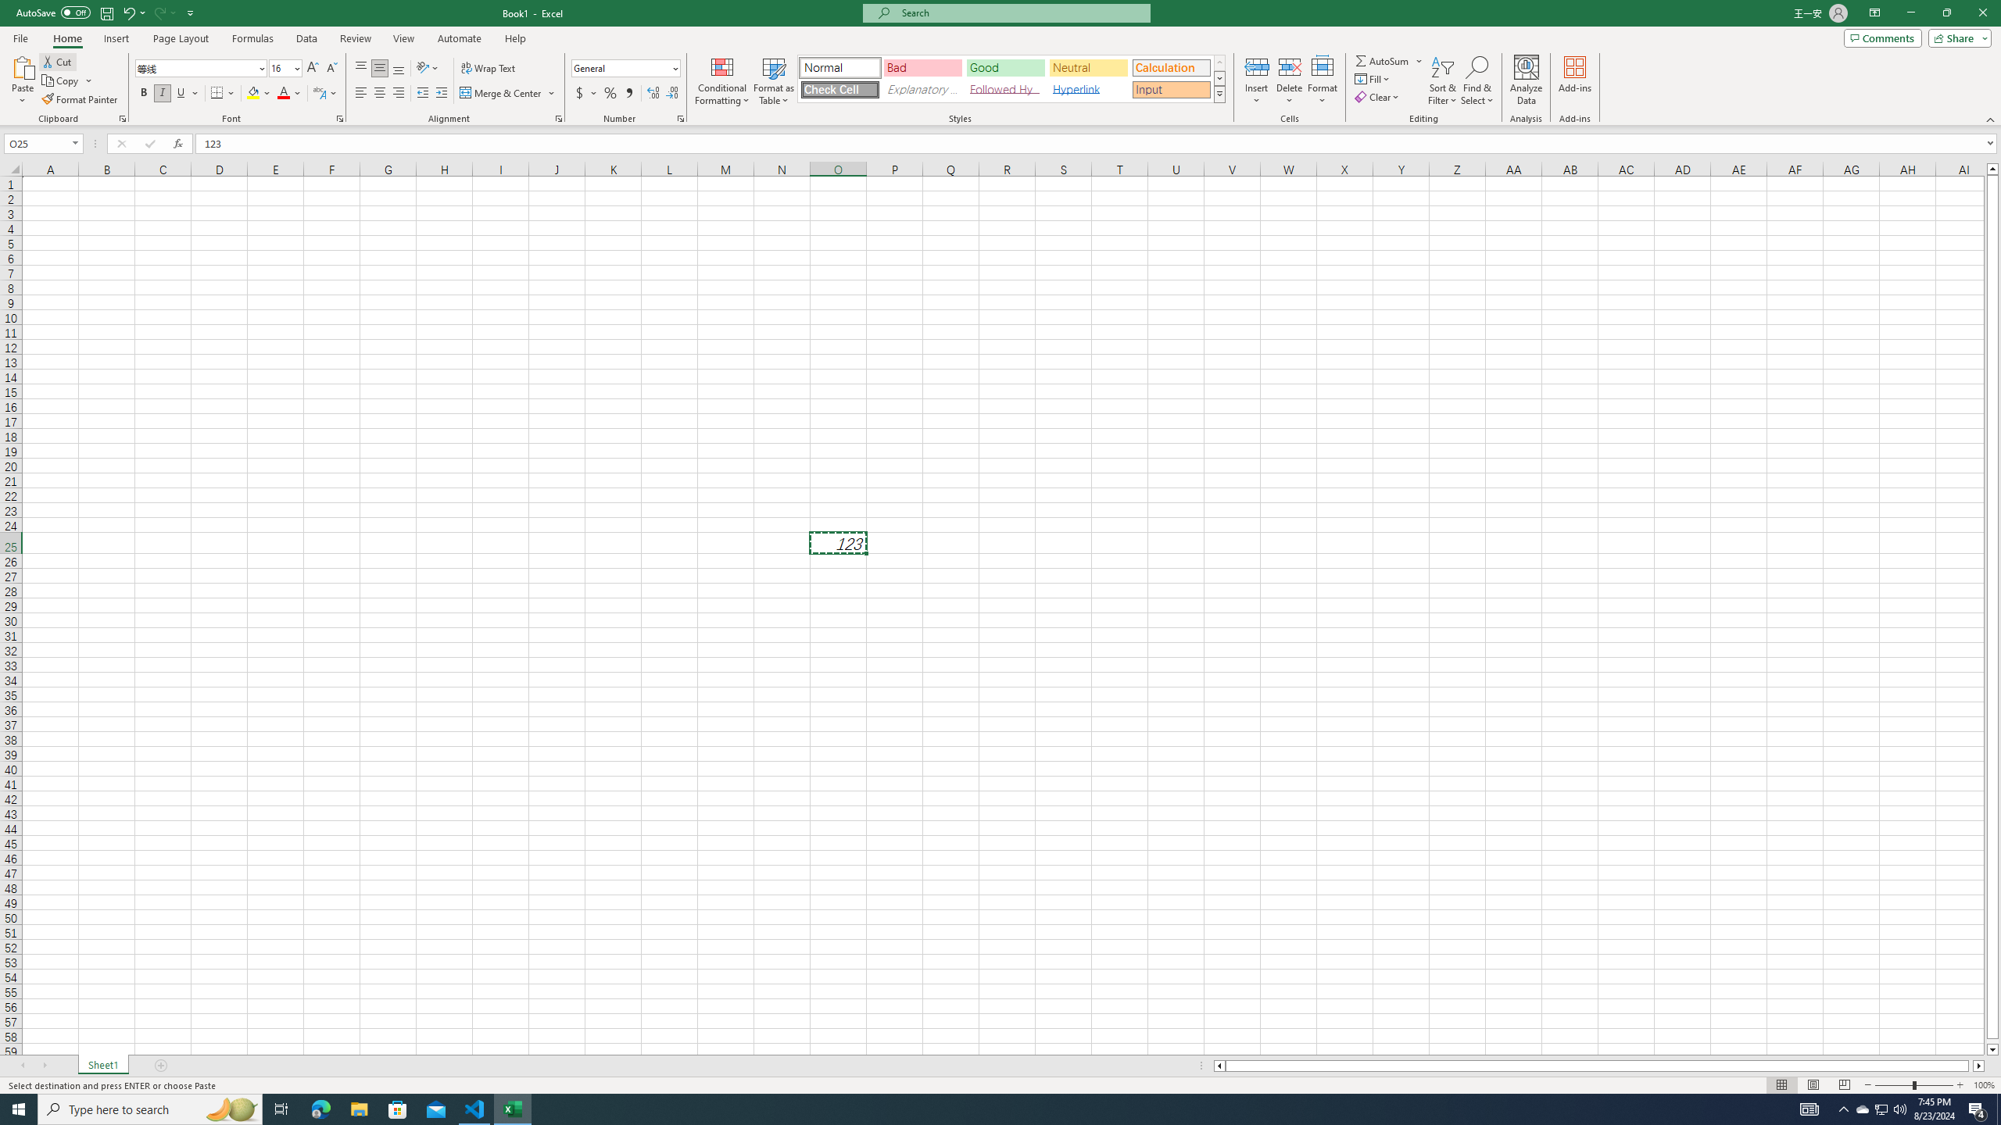 The width and height of the screenshot is (2001, 1125). Describe the element at coordinates (259, 94) in the screenshot. I see `Fill Color` at that location.